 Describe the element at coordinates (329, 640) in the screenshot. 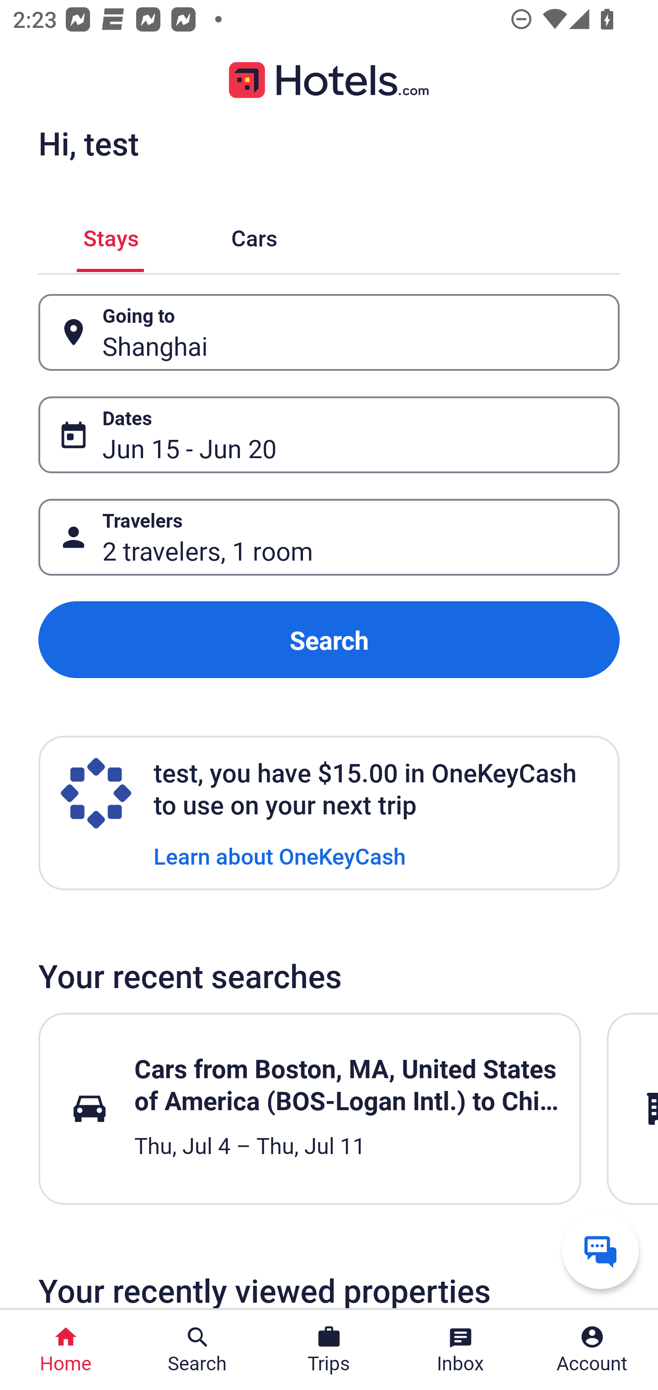

I see `Search` at that location.